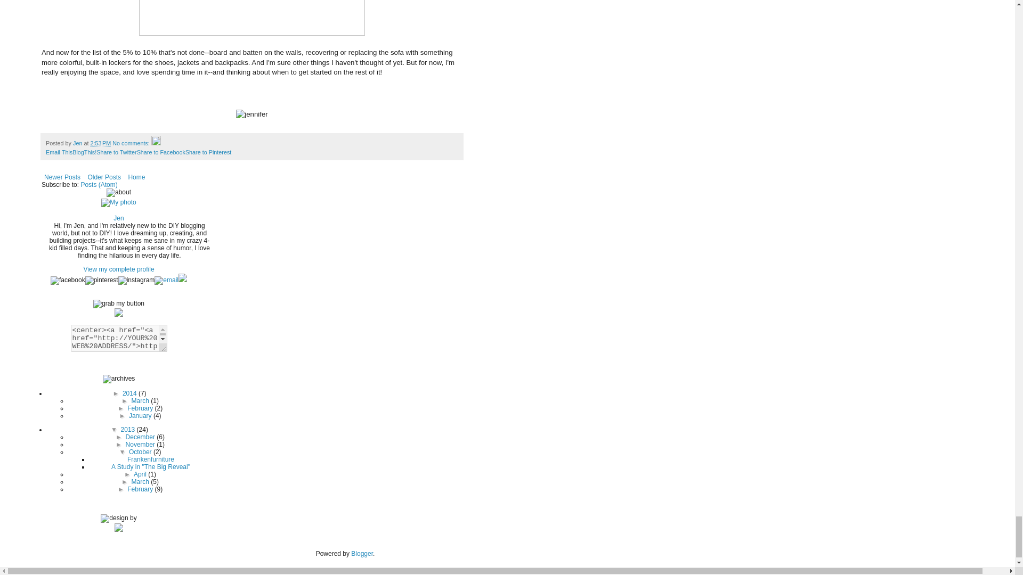  Describe the element at coordinates (59, 152) in the screenshot. I see `Email This` at that location.